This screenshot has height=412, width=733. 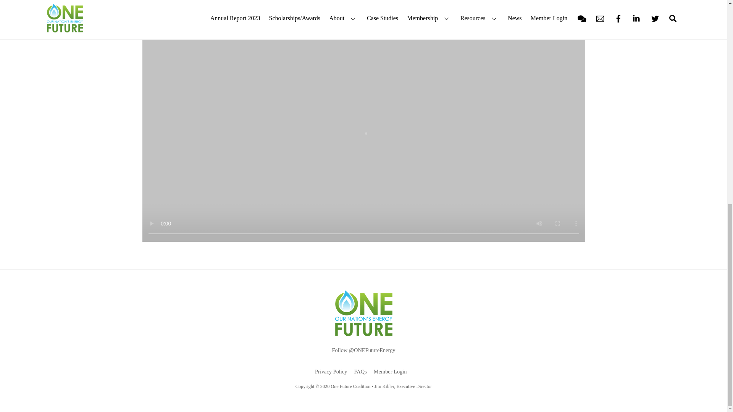 I want to click on One Future, so click(x=363, y=333).